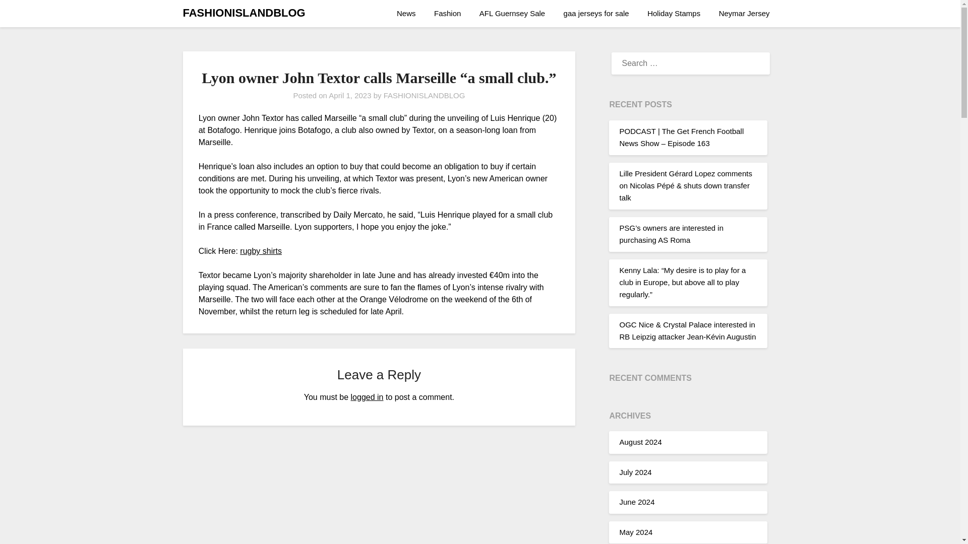 The width and height of the screenshot is (968, 544). Describe the element at coordinates (410, 14) in the screenshot. I see `News` at that location.